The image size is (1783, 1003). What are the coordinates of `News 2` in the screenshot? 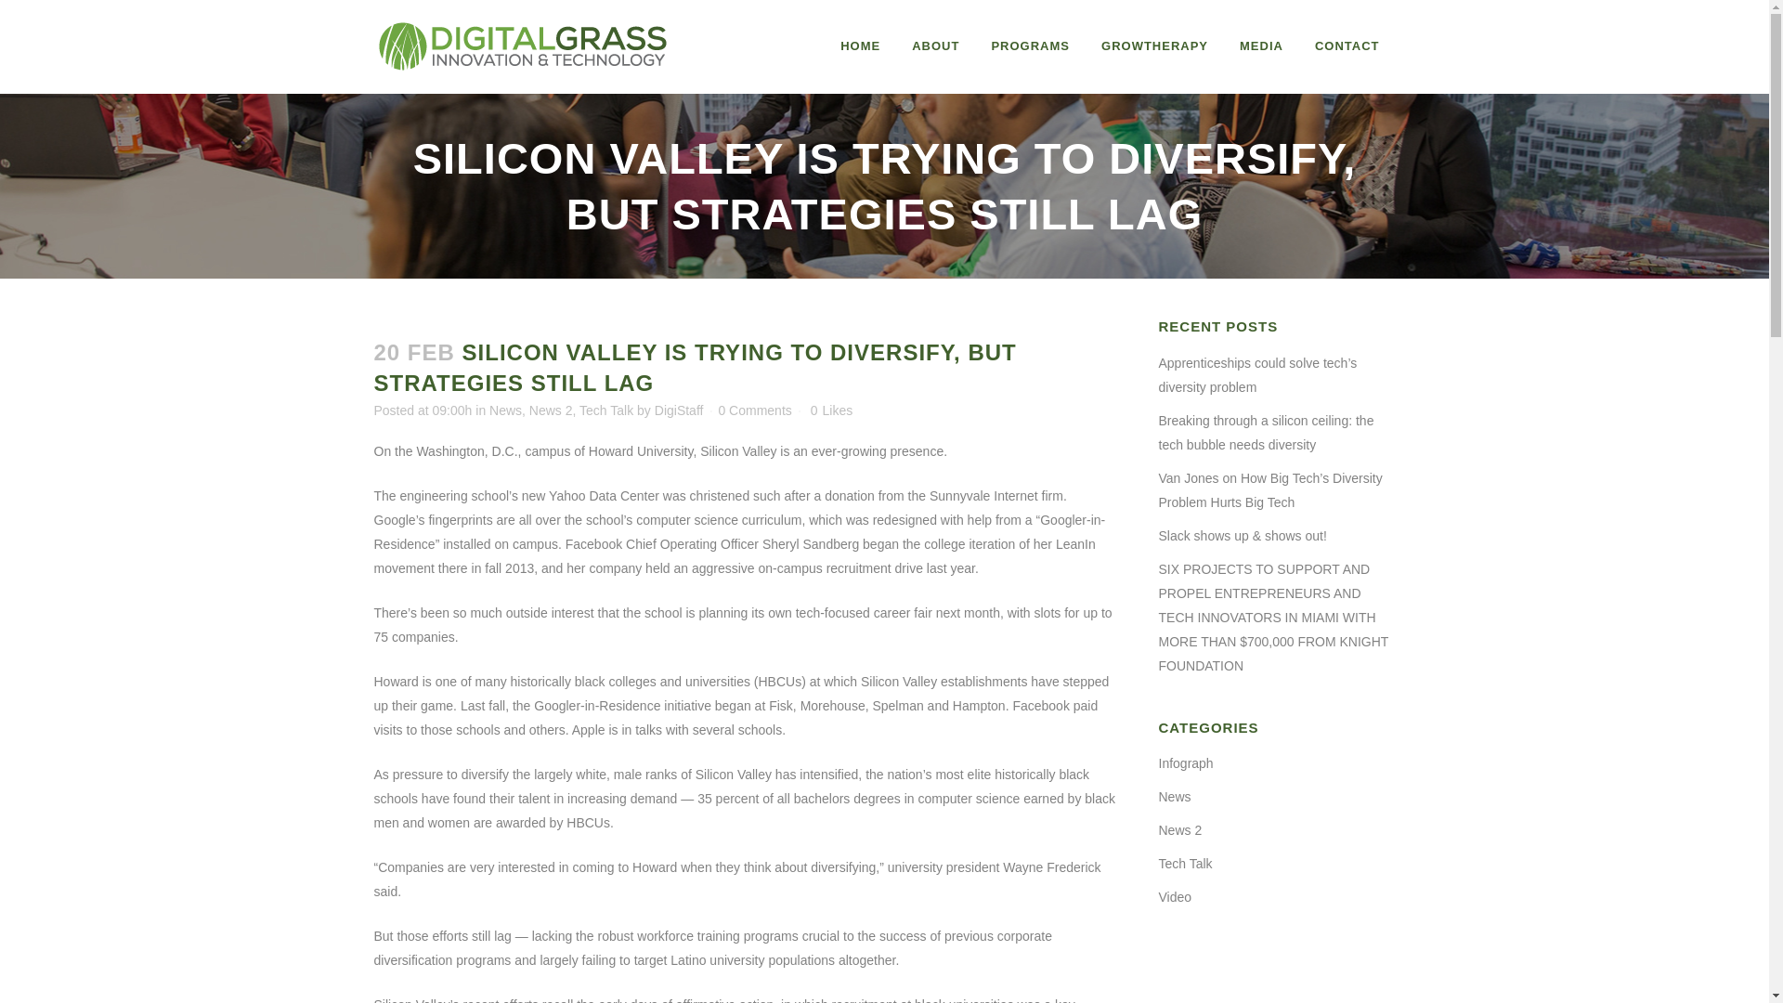 It's located at (551, 410).